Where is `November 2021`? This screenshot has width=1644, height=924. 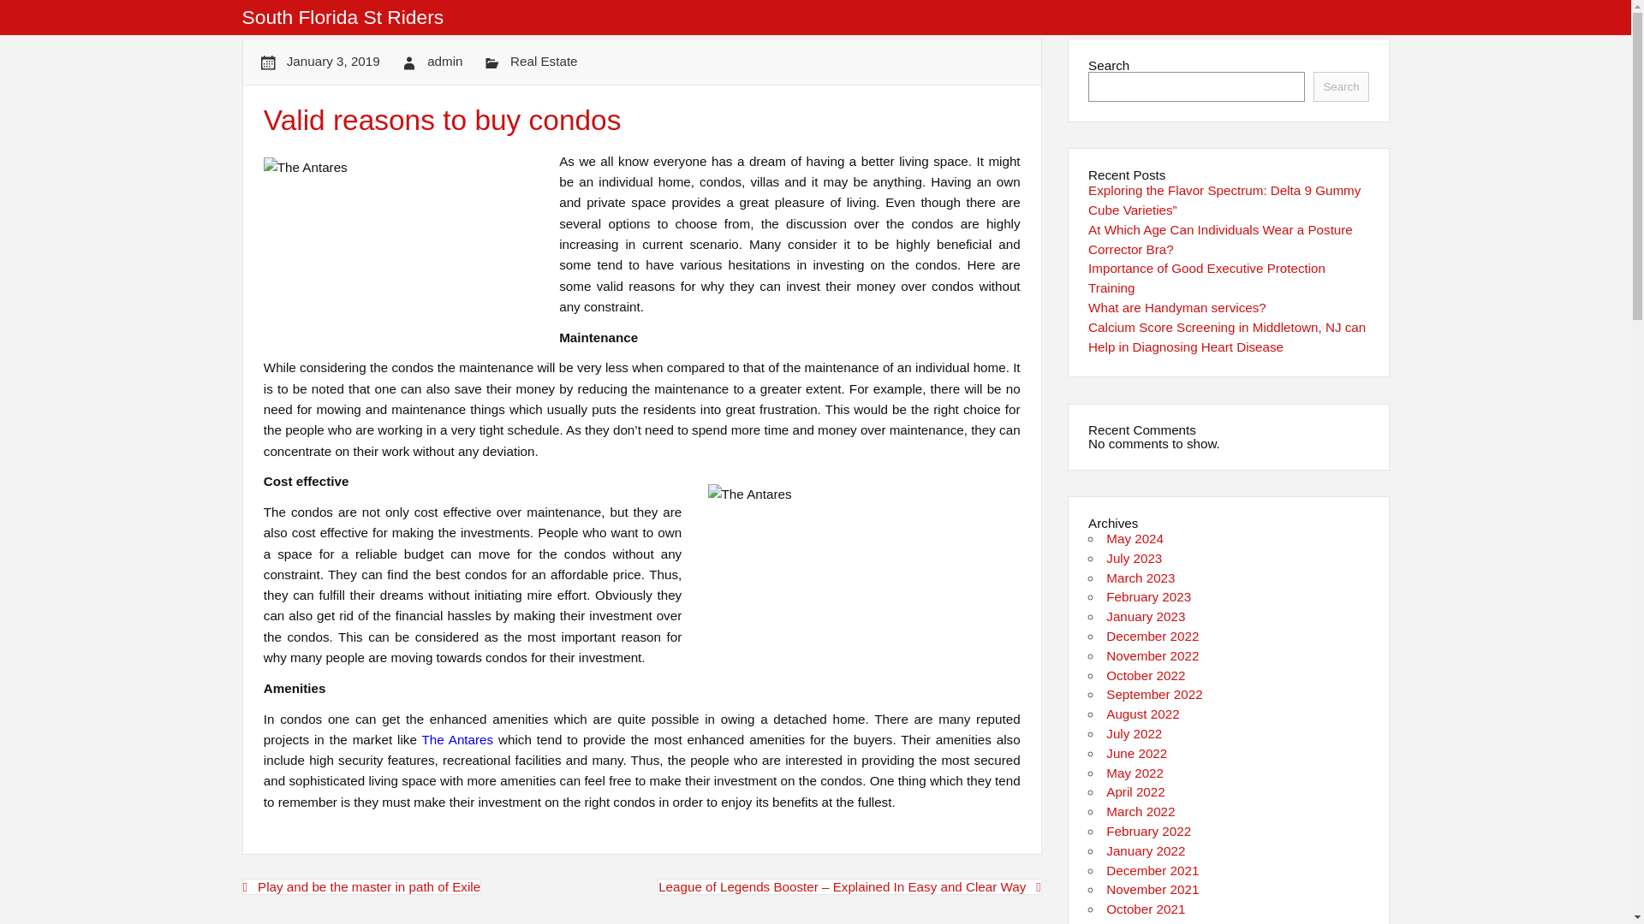
November 2021 is located at coordinates (1153, 889).